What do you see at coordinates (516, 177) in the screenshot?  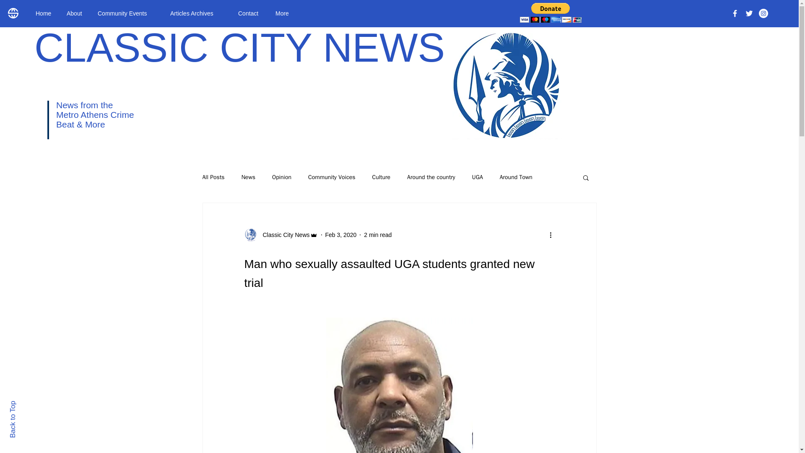 I see `Around Town` at bounding box center [516, 177].